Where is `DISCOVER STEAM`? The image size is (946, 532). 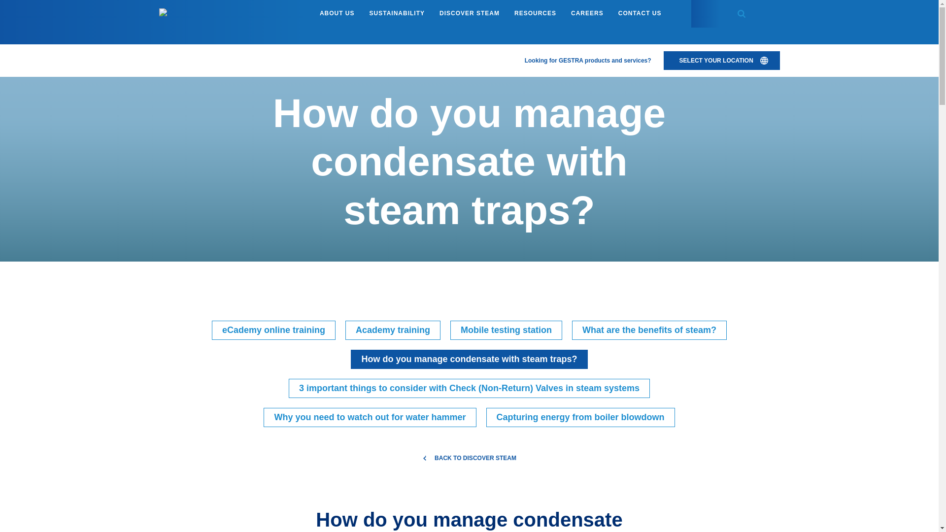
DISCOVER STEAM is located at coordinates (192, 52).